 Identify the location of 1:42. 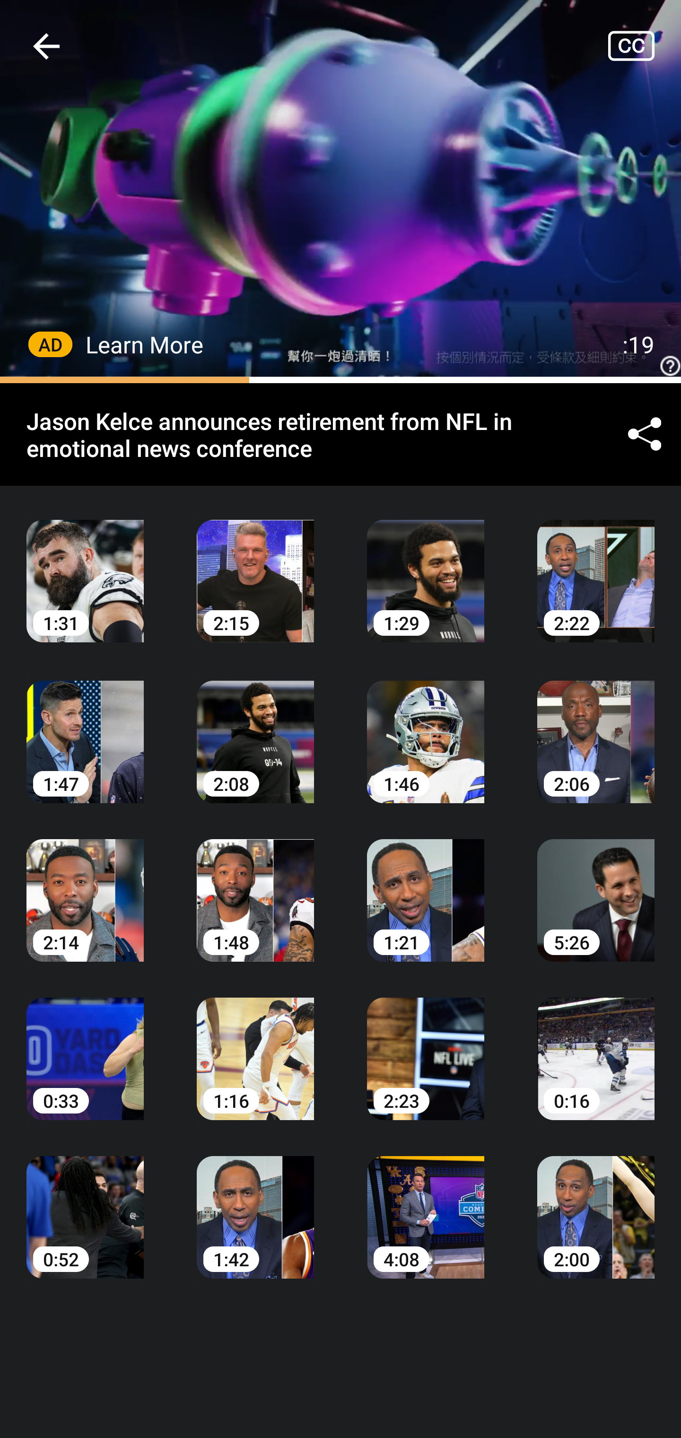
(255, 1203).